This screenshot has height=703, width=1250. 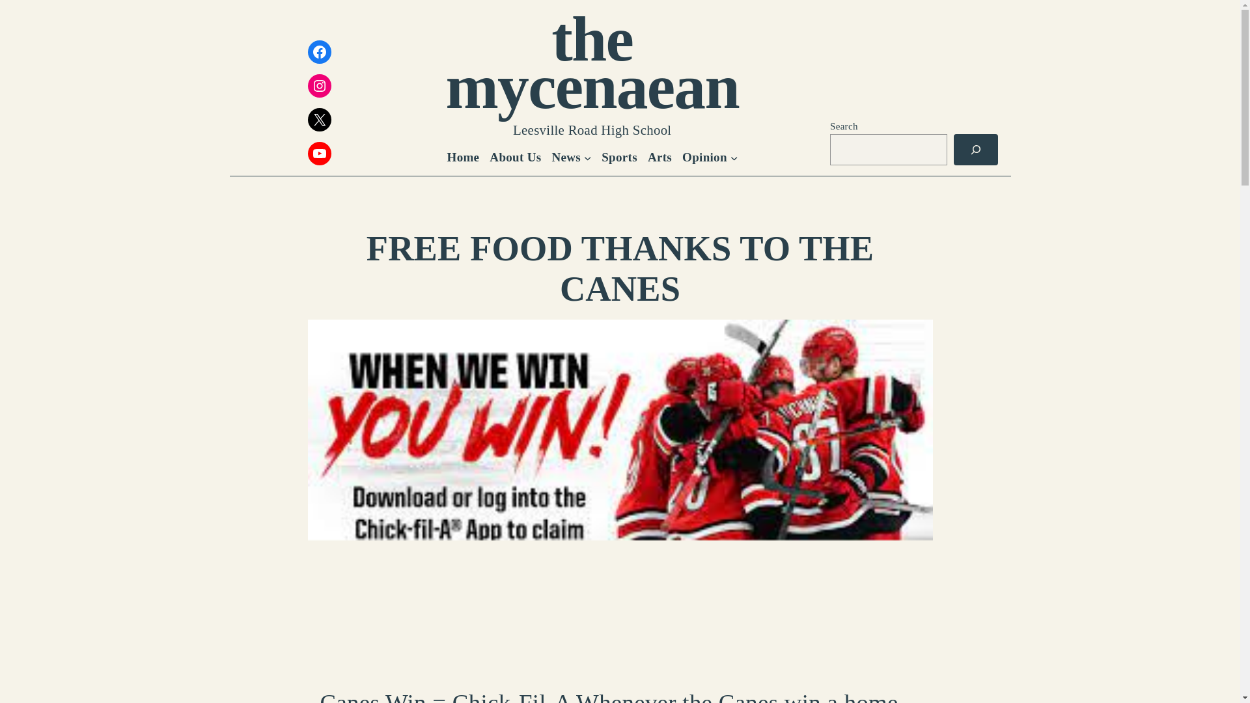 I want to click on Facebook, so click(x=319, y=52).